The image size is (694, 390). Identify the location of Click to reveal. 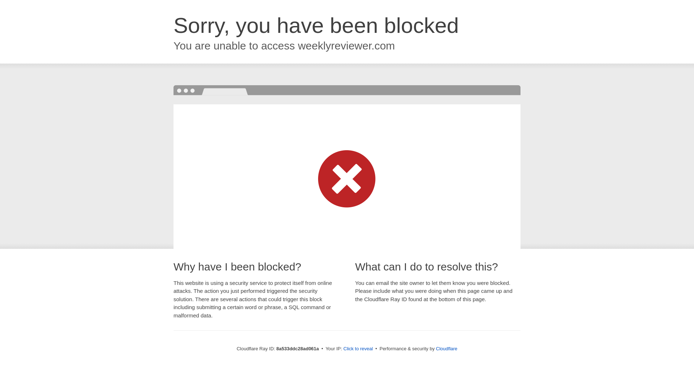
(358, 349).